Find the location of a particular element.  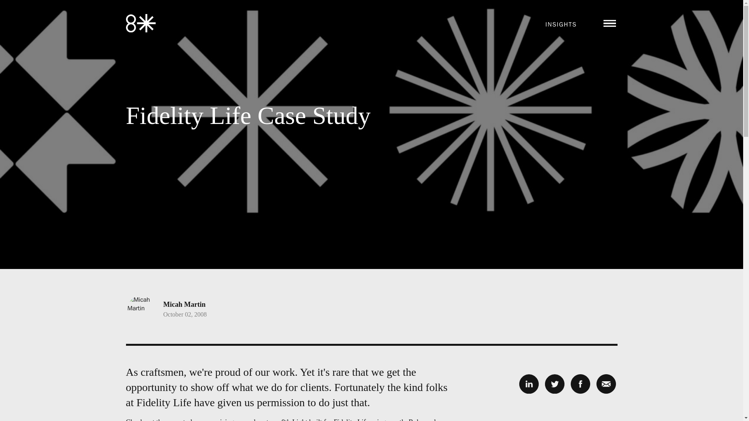

Share on Facebook is located at coordinates (580, 384).